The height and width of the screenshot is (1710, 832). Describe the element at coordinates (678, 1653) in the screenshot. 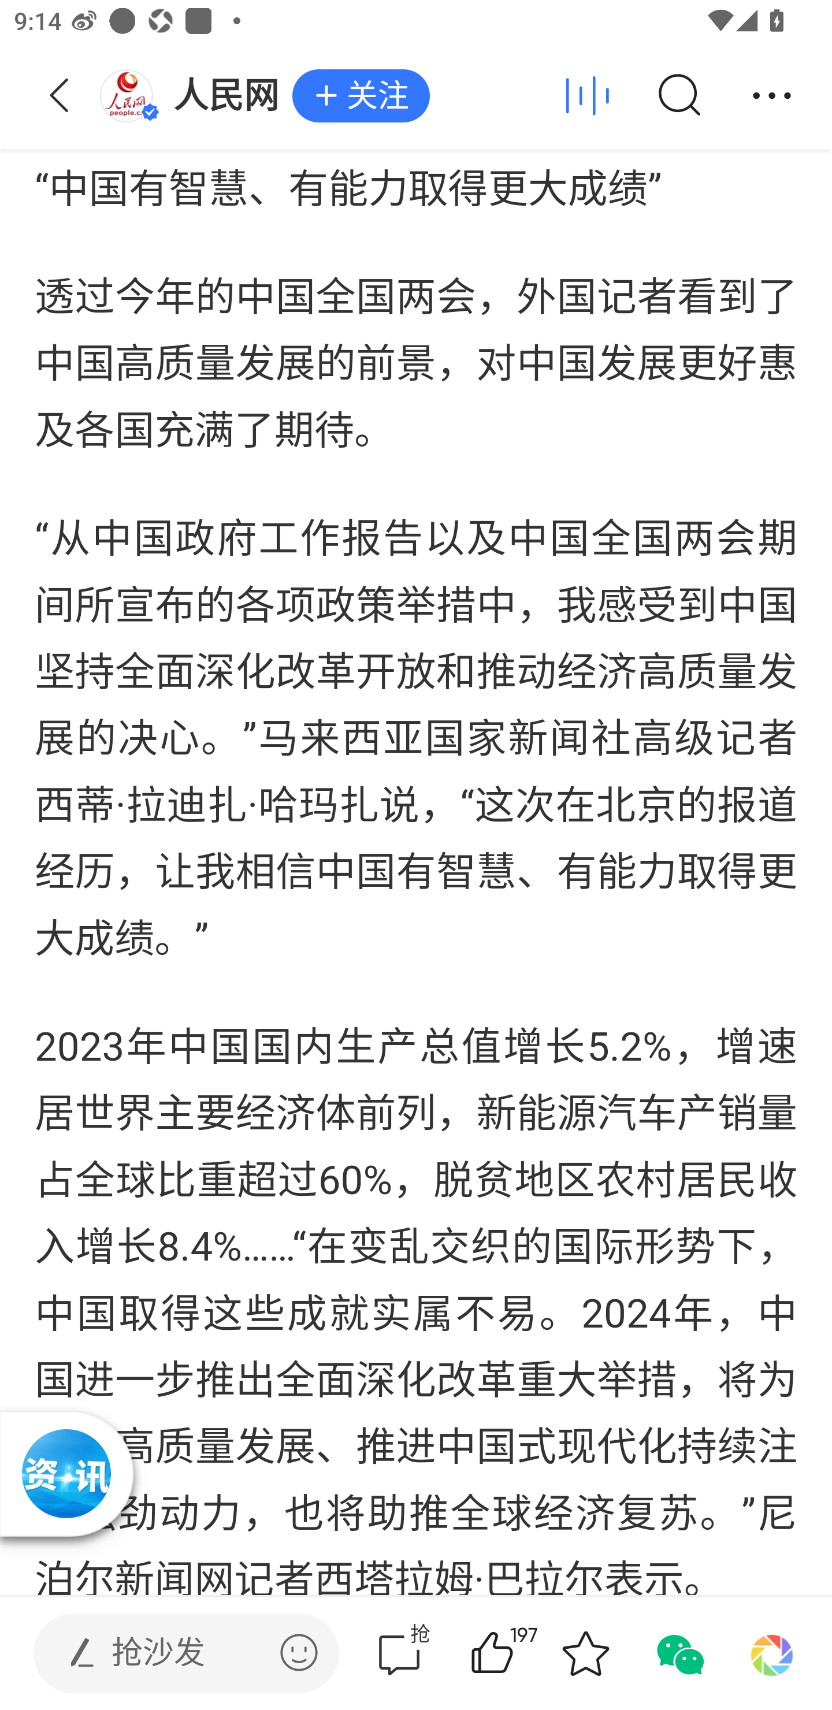

I see `分享到微信 ` at that location.